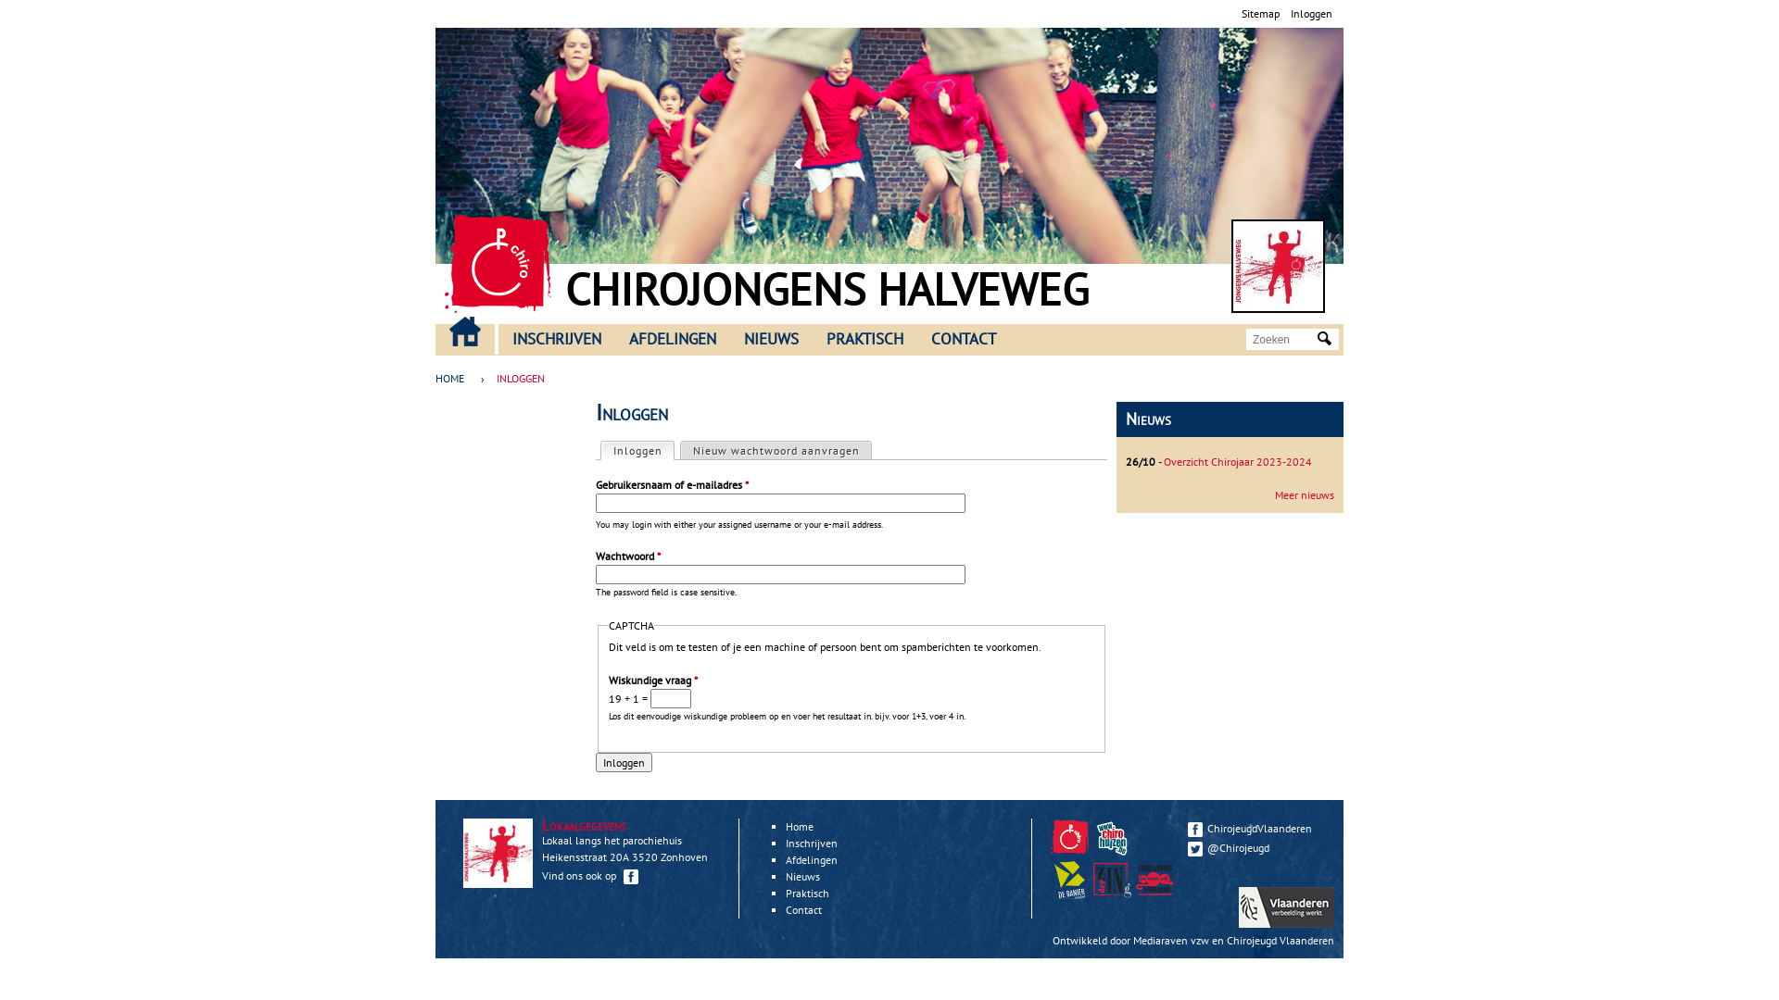 The image size is (1779, 1000). What do you see at coordinates (1112, 880) in the screenshot?
I see `Zindering` at bounding box center [1112, 880].